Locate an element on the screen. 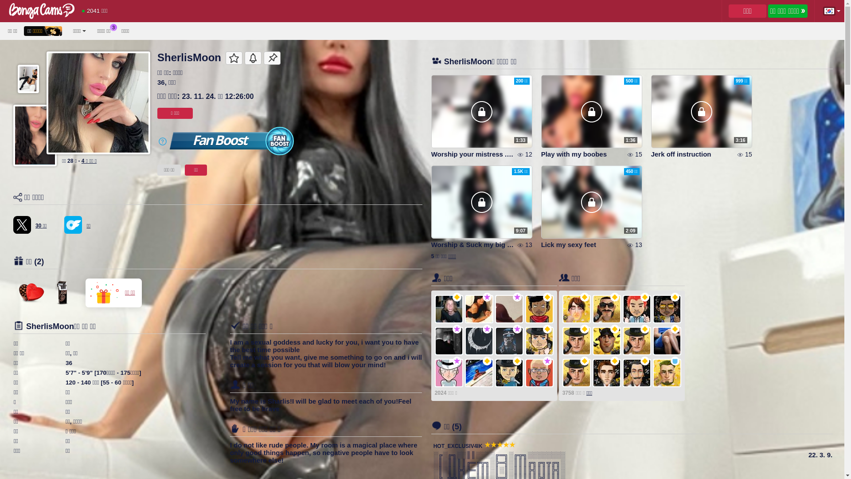 This screenshot has height=479, width=851. Gold is located at coordinates (615, 361).